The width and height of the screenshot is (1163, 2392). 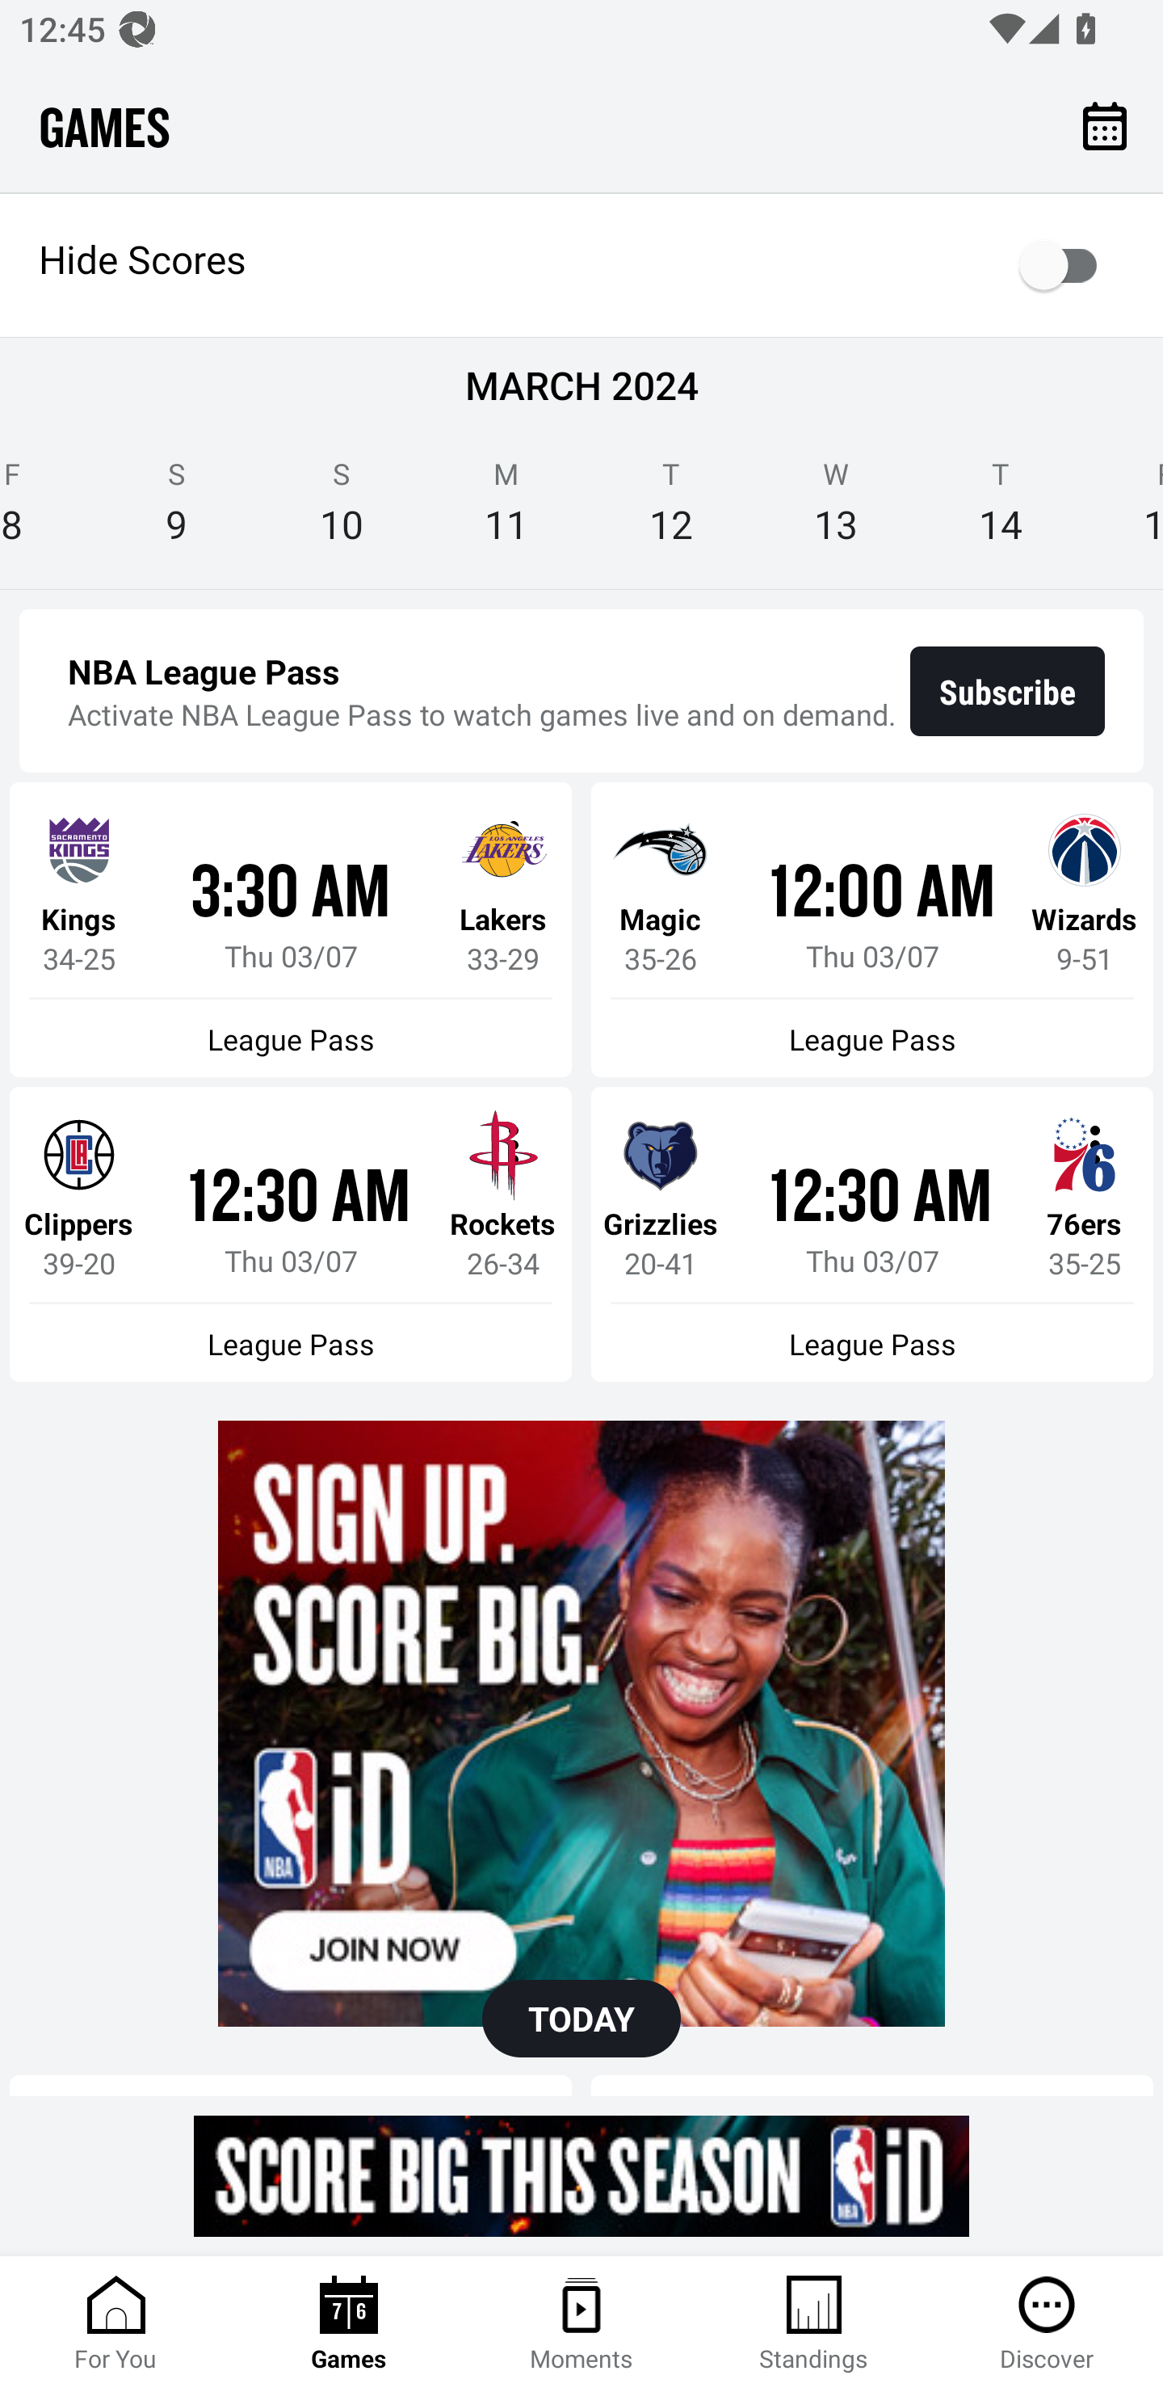 I want to click on S 9, so click(x=176, y=511).